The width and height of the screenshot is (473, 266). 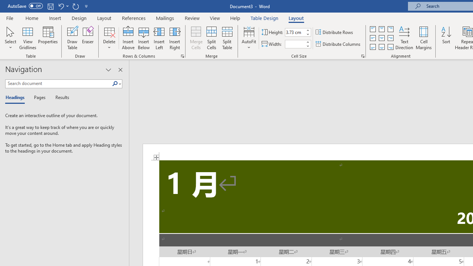 What do you see at coordinates (28, 38) in the screenshot?
I see `View Gridlines` at bounding box center [28, 38].